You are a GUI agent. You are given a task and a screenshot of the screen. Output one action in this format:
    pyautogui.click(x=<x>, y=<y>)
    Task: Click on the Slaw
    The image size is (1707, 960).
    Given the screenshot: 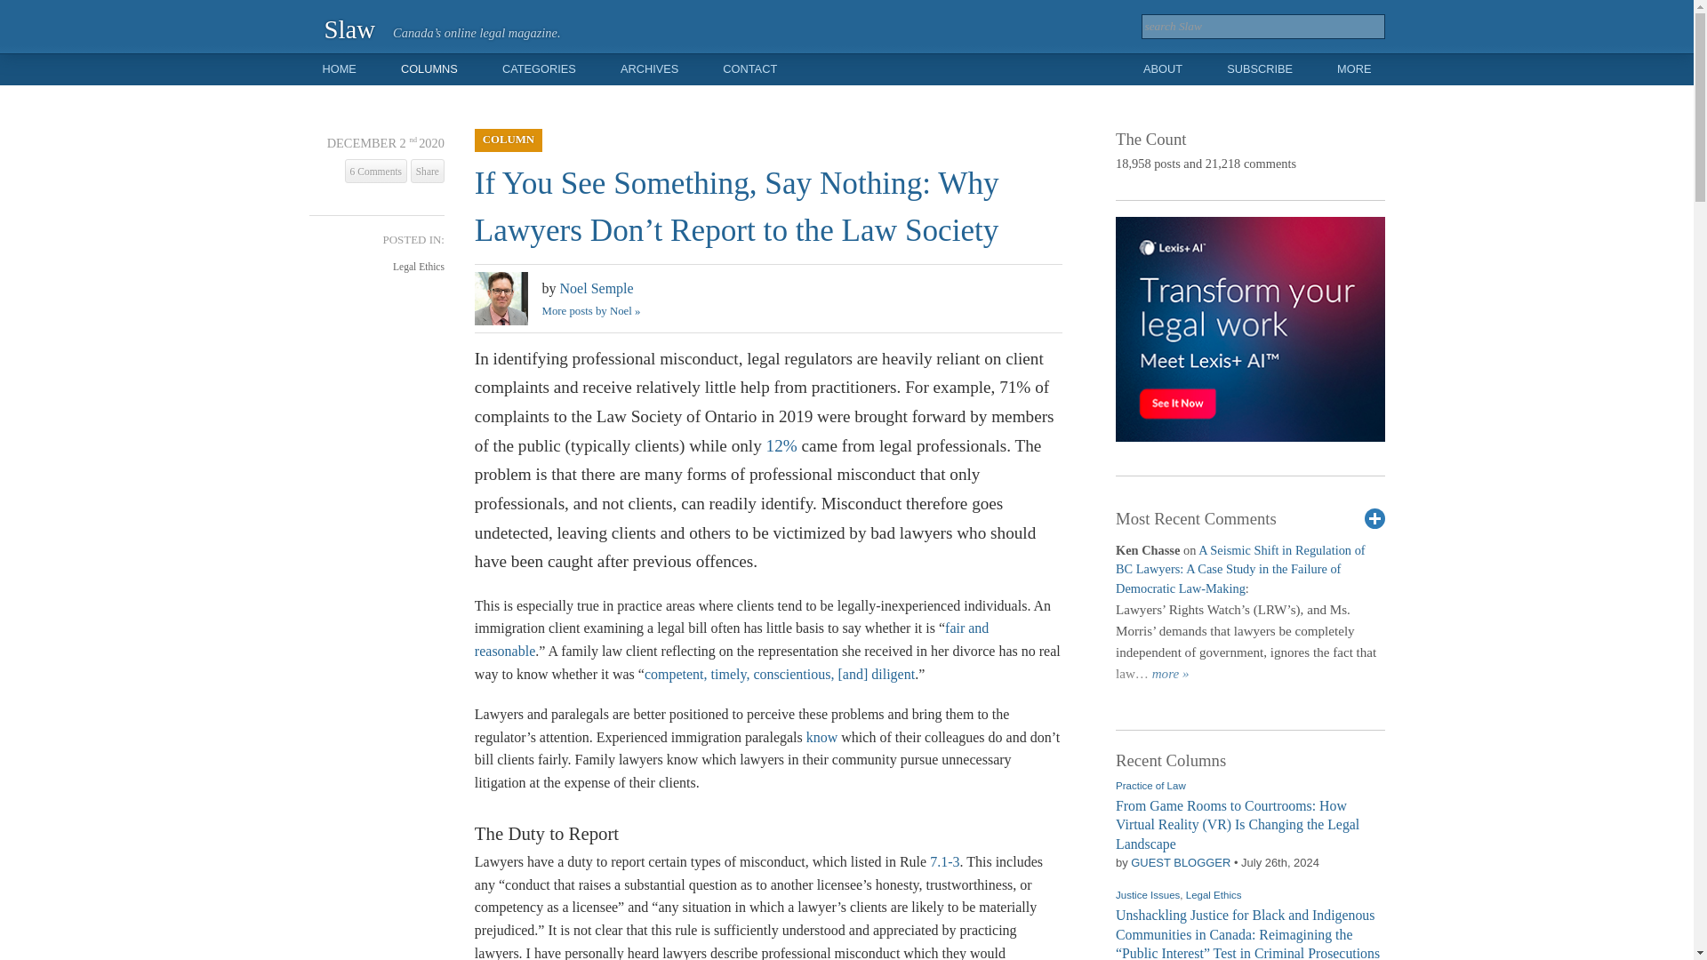 What is the action you would take?
    pyautogui.click(x=349, y=28)
    